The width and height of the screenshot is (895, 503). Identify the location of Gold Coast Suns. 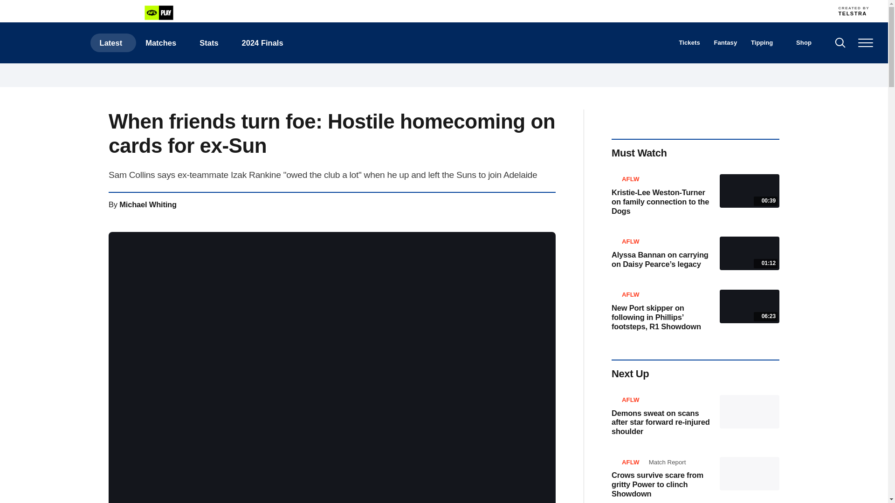
(474, 11).